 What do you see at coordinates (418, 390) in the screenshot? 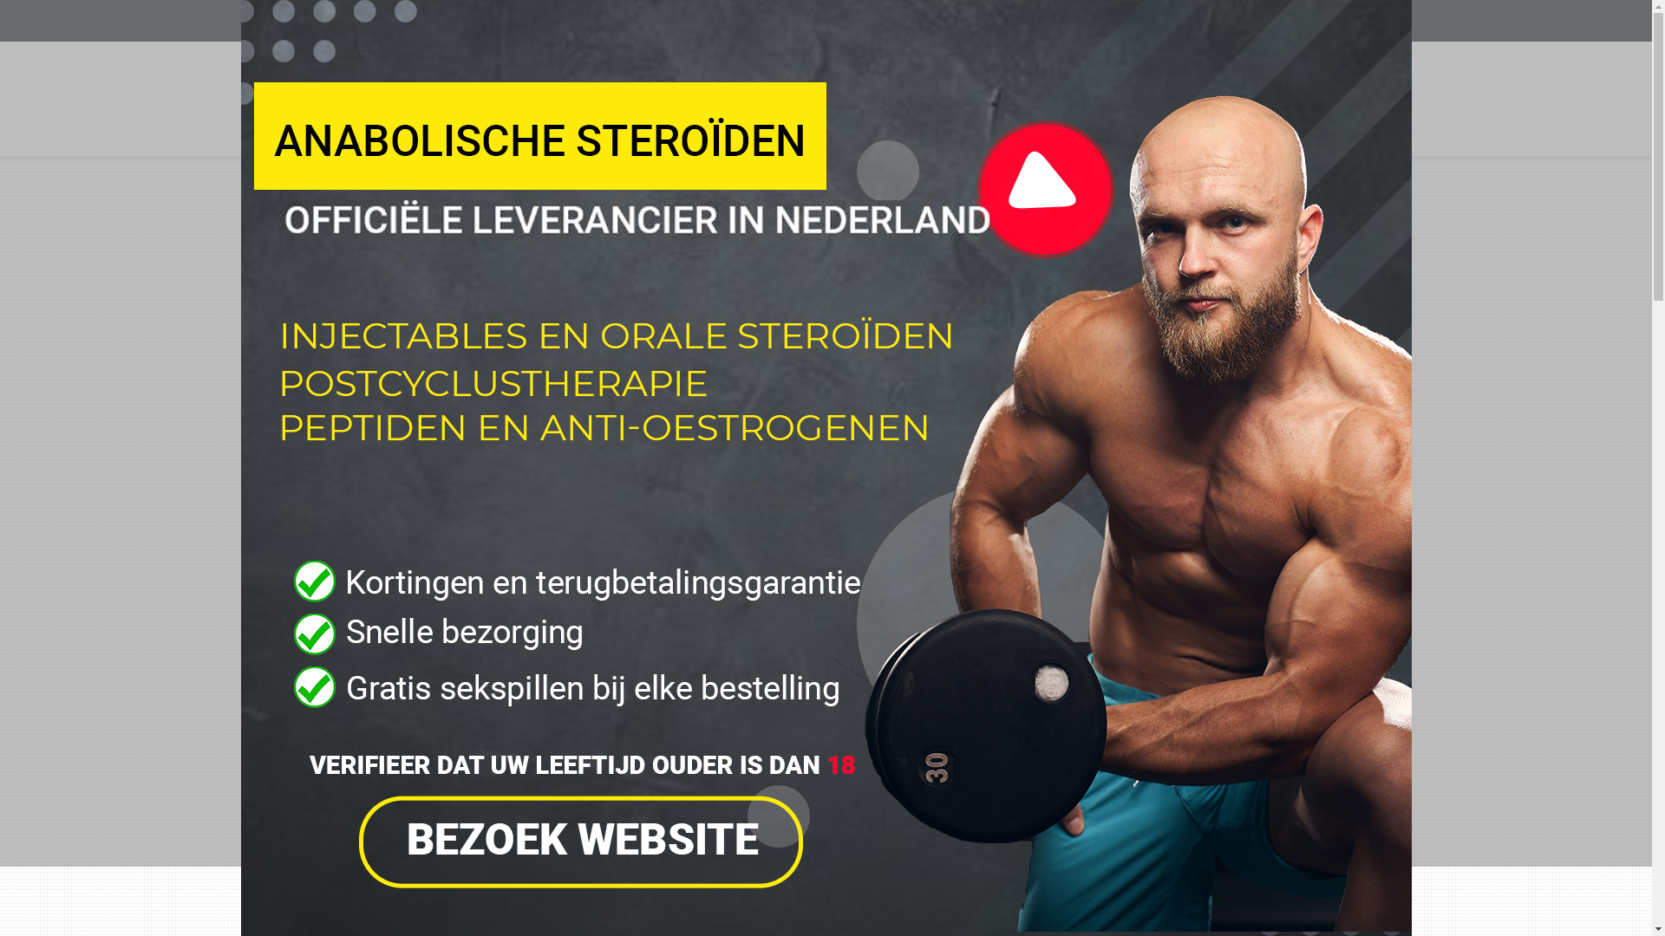
I see `HORMONEN EN PEPTIDEN` at bounding box center [418, 390].